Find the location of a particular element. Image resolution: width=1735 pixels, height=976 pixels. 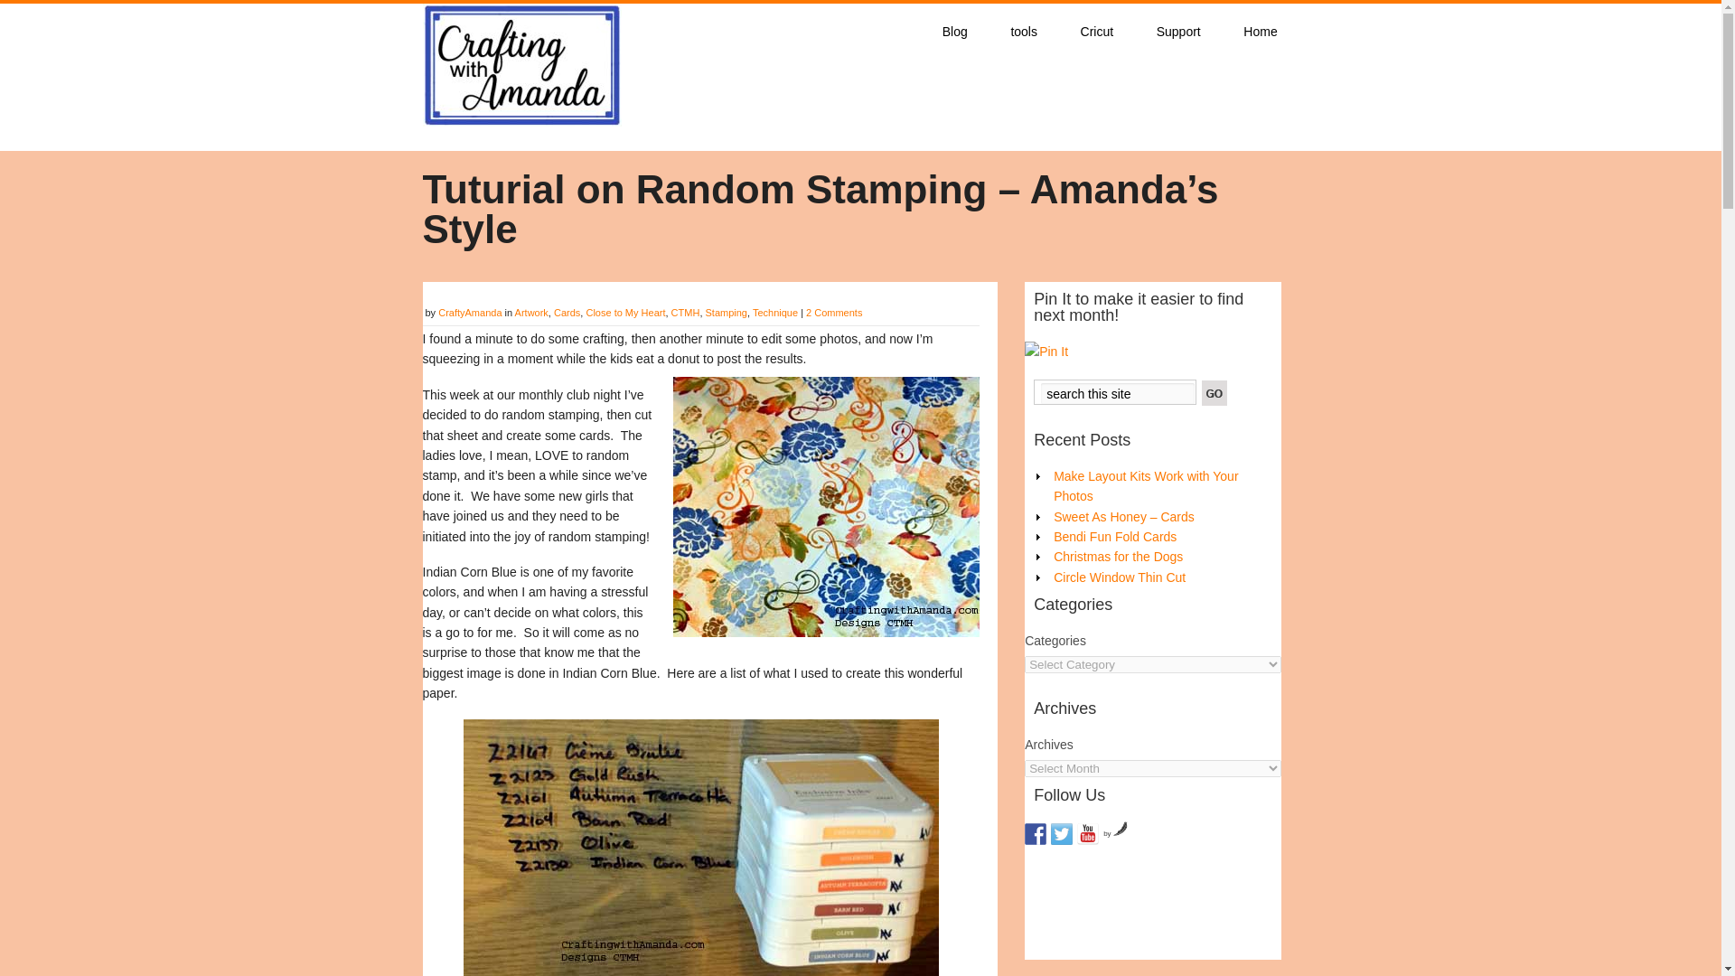

Make Layout Kits Work with Your Photos is located at coordinates (1146, 486).